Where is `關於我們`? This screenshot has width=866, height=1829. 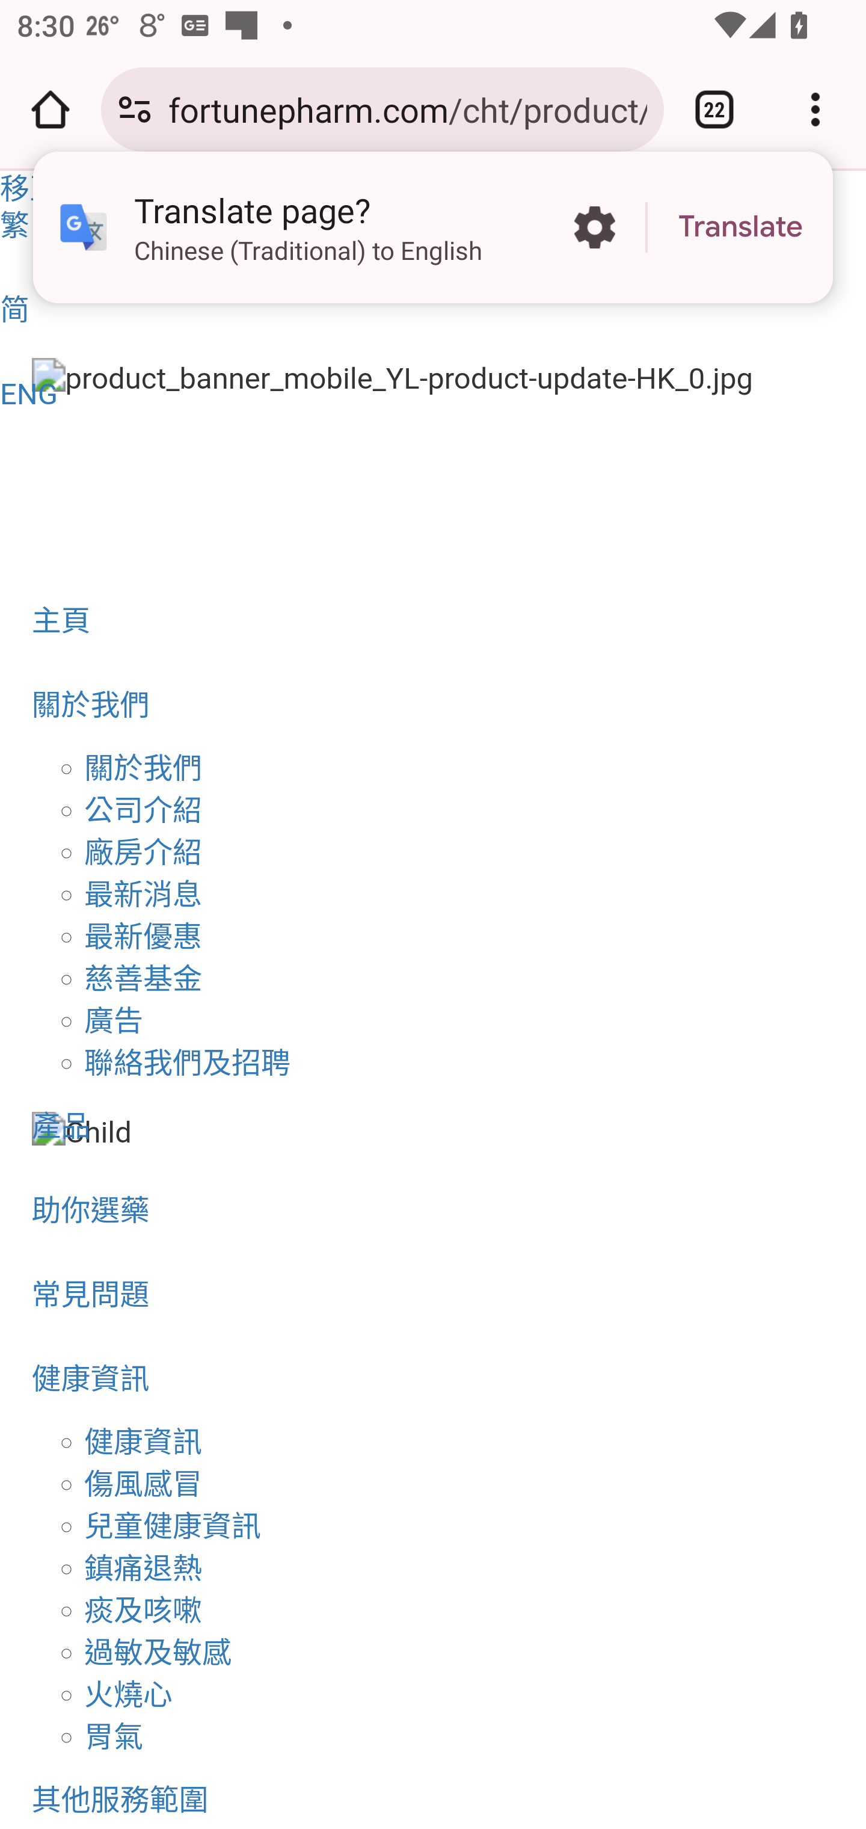 關於我們 is located at coordinates (433, 706).